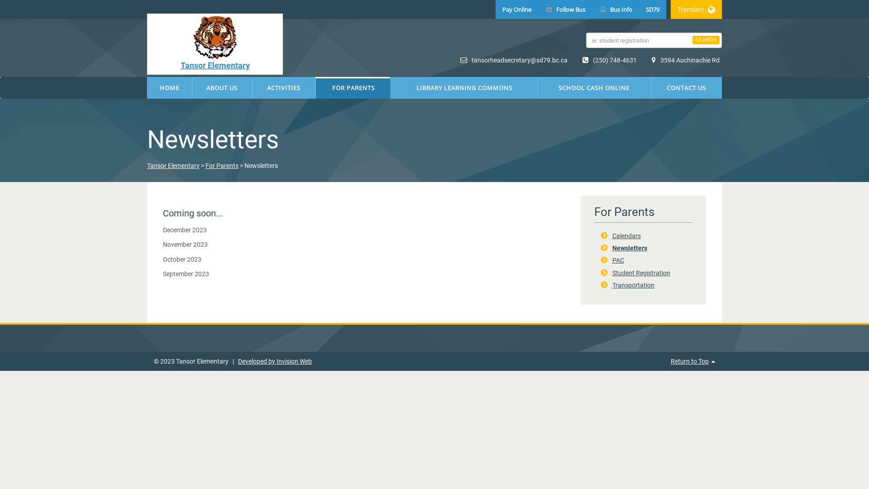 Image resolution: width=869 pixels, height=489 pixels. What do you see at coordinates (222, 88) in the screenshot?
I see `ABOUT US` at bounding box center [222, 88].